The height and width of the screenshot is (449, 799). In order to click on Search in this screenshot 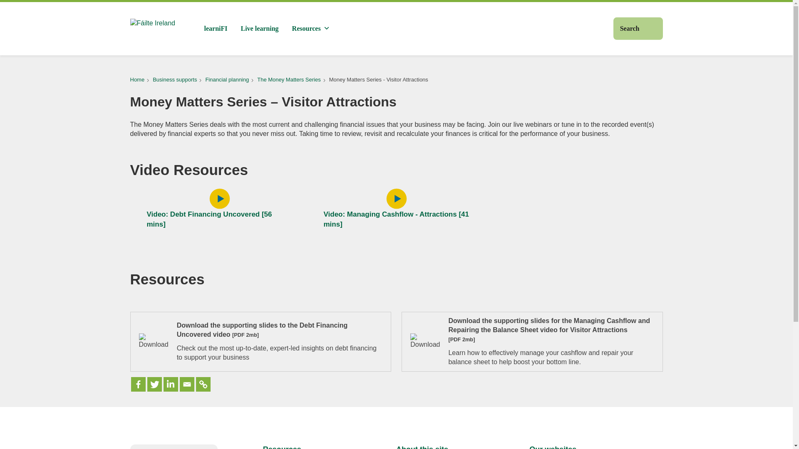, I will do `click(638, 29)`.